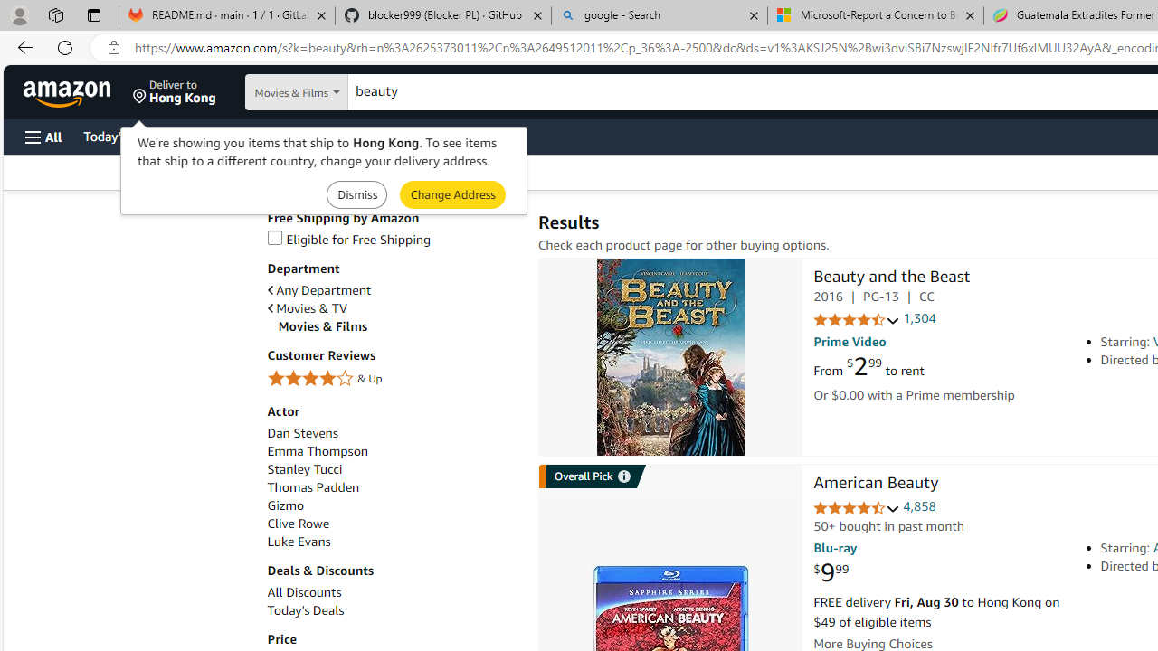  What do you see at coordinates (919, 318) in the screenshot?
I see `1,304` at bounding box center [919, 318].